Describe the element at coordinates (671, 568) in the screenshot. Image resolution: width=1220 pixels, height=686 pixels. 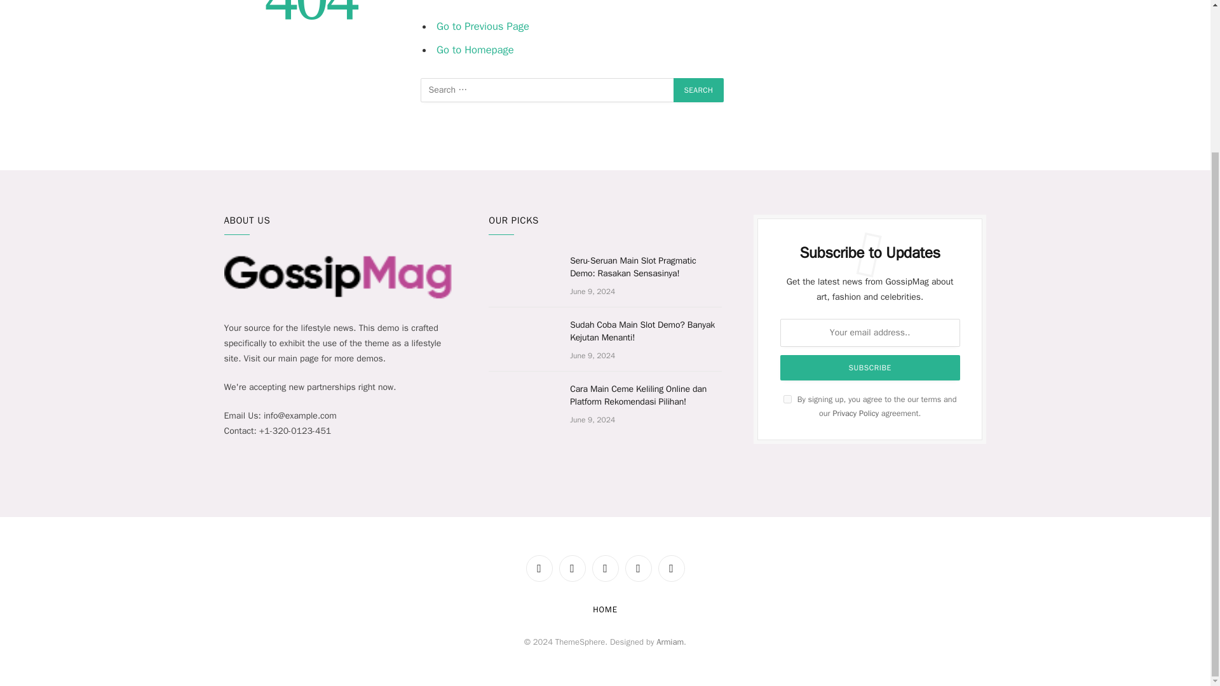
I see `TikTok` at that location.